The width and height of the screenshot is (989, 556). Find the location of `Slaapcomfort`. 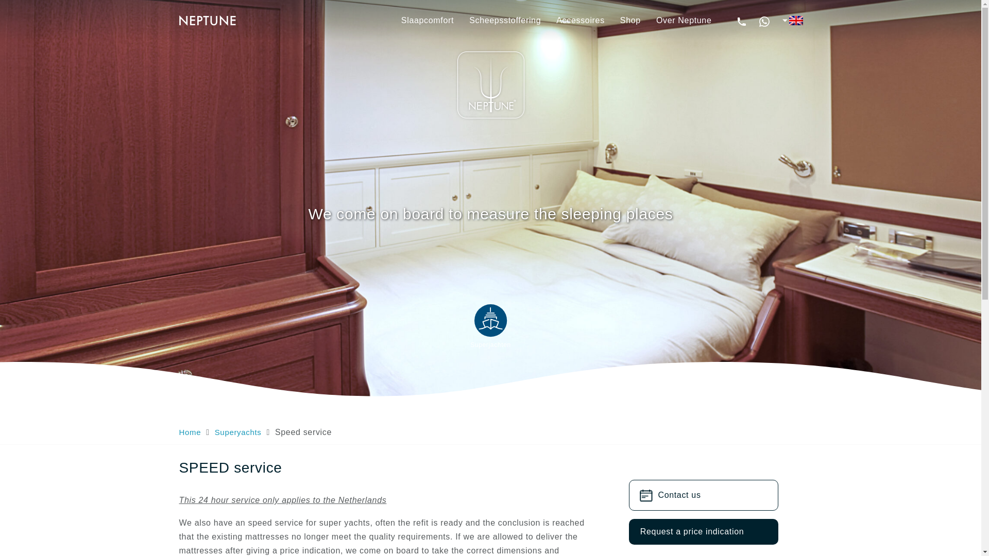

Slaapcomfort is located at coordinates (428, 21).